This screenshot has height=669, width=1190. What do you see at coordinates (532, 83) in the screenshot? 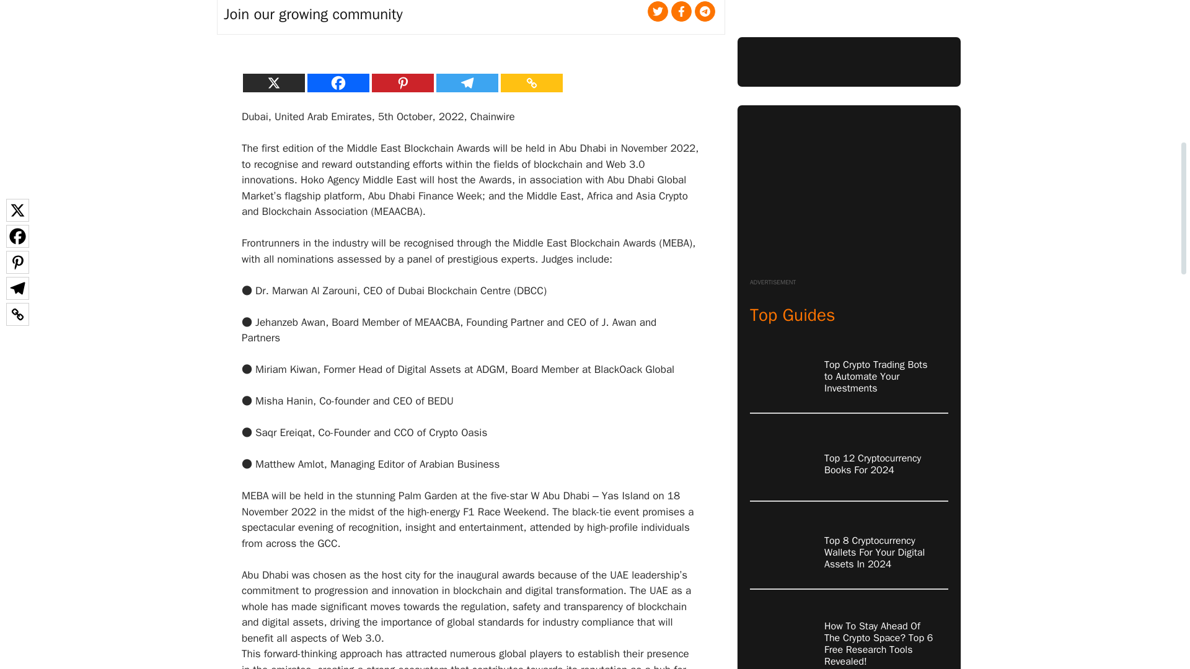
I see `Copy Link` at bounding box center [532, 83].